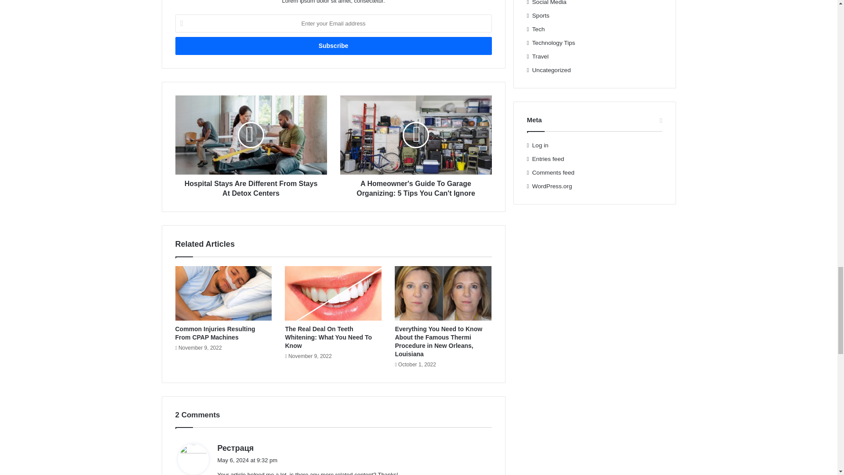 Image resolution: width=844 pixels, height=475 pixels. What do you see at coordinates (333, 46) in the screenshot?
I see `Subscribe` at bounding box center [333, 46].